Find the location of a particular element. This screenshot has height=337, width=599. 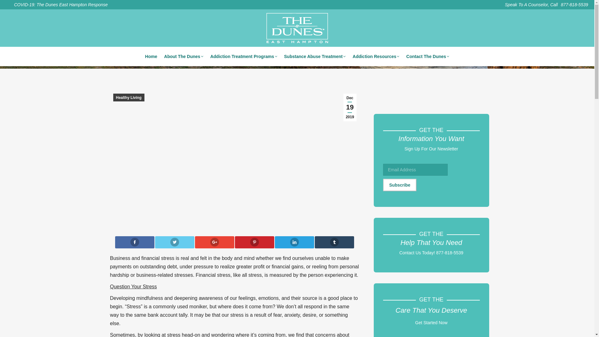

Subscribe is located at coordinates (400, 185).